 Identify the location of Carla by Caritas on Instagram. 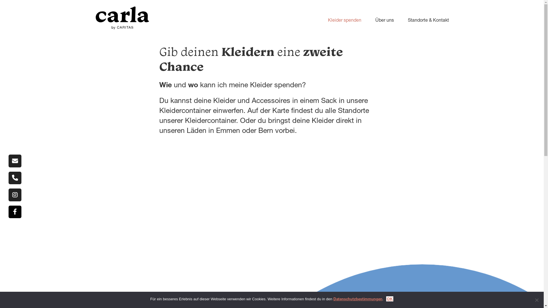
(15, 195).